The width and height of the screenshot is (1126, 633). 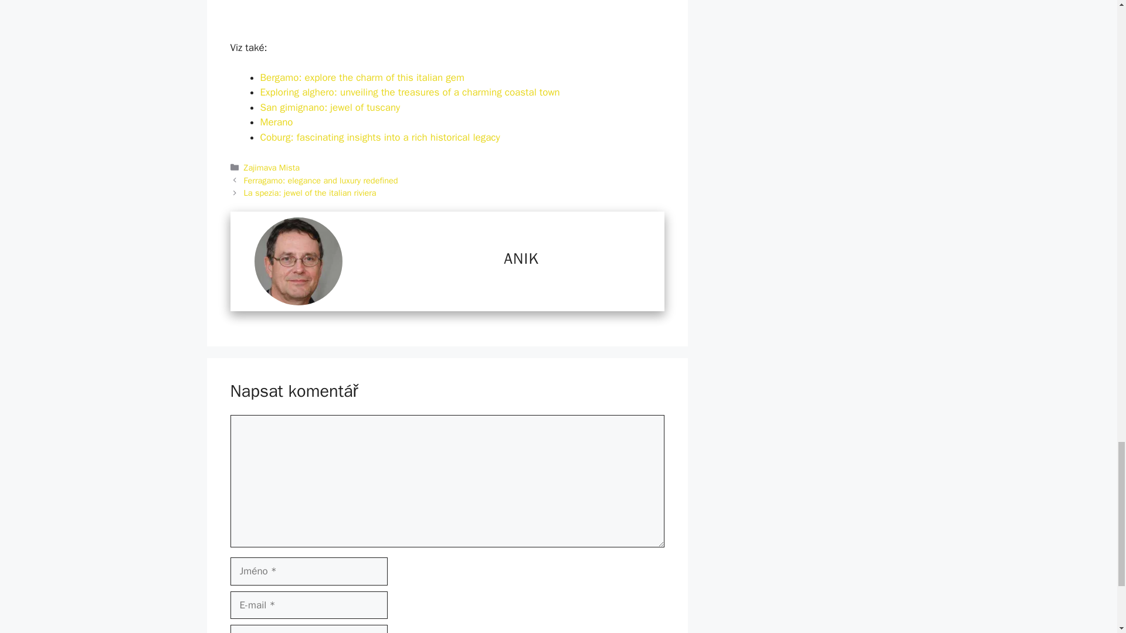 What do you see at coordinates (310, 192) in the screenshot?
I see `La spezia: jewel of the italian riviera` at bounding box center [310, 192].